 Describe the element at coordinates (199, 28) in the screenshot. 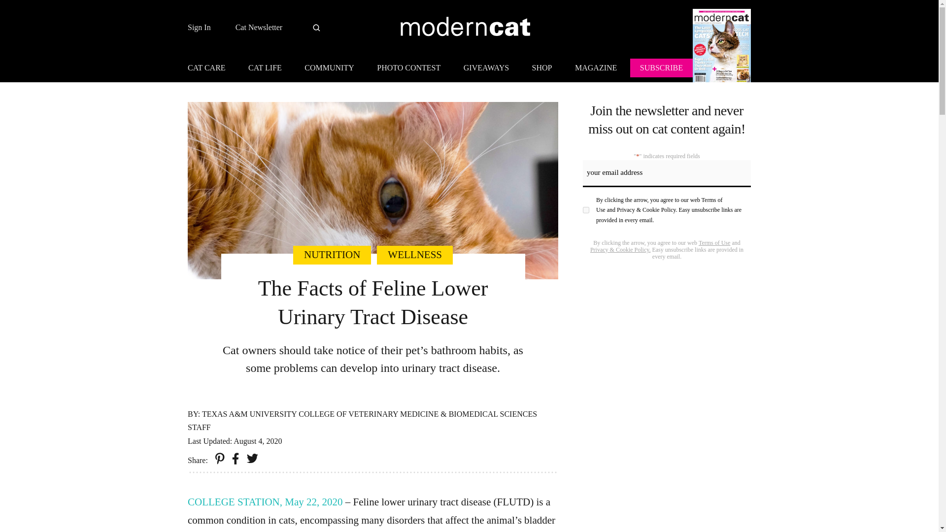

I see `Sign In` at that location.